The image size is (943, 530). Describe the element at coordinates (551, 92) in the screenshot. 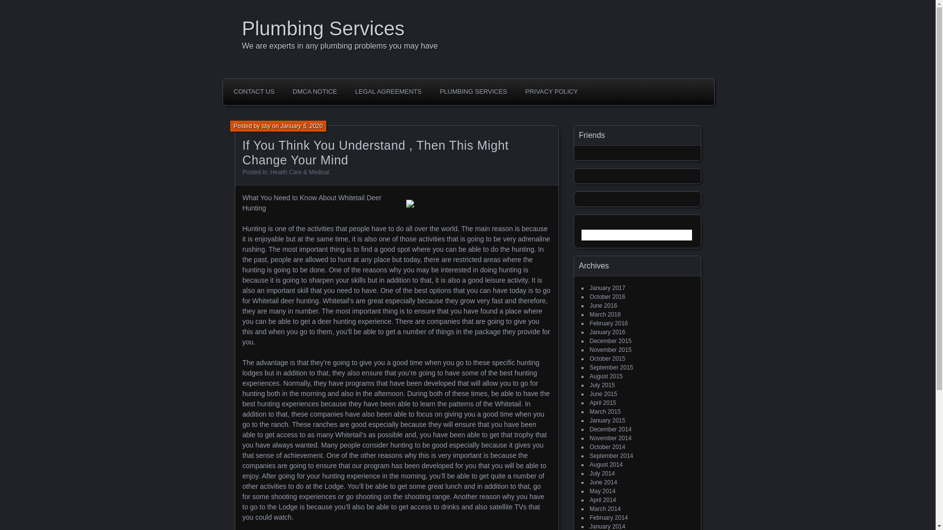

I see `PRIVACY POLICY` at that location.